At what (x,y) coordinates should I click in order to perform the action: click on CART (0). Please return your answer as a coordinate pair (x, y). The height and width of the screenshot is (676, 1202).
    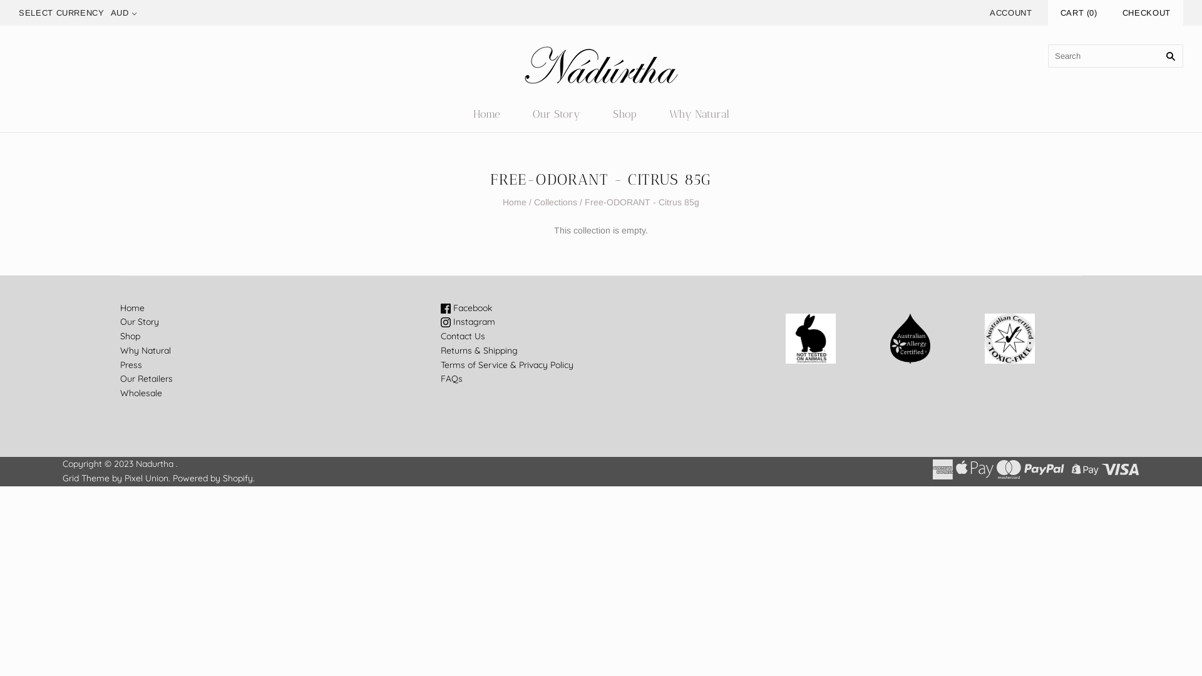
    Looking at the image, I should click on (1079, 13).